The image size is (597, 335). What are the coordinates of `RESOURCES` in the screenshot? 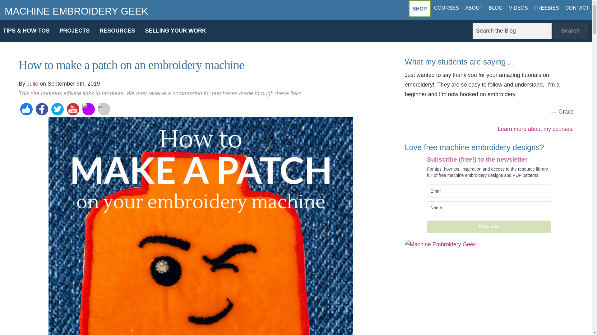 It's located at (117, 31).